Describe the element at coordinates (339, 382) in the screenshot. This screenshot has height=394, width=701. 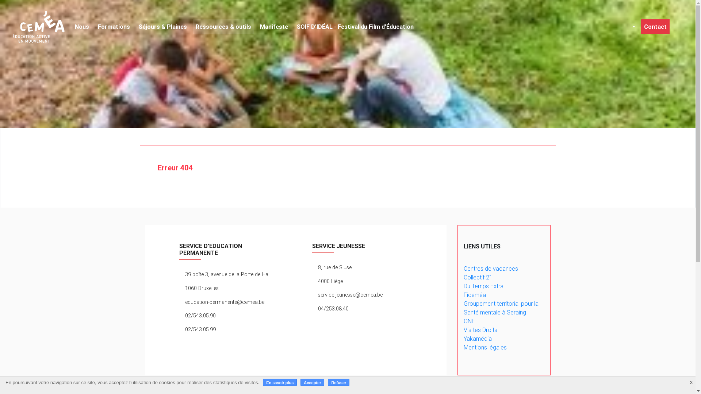
I see `Refuser` at that location.